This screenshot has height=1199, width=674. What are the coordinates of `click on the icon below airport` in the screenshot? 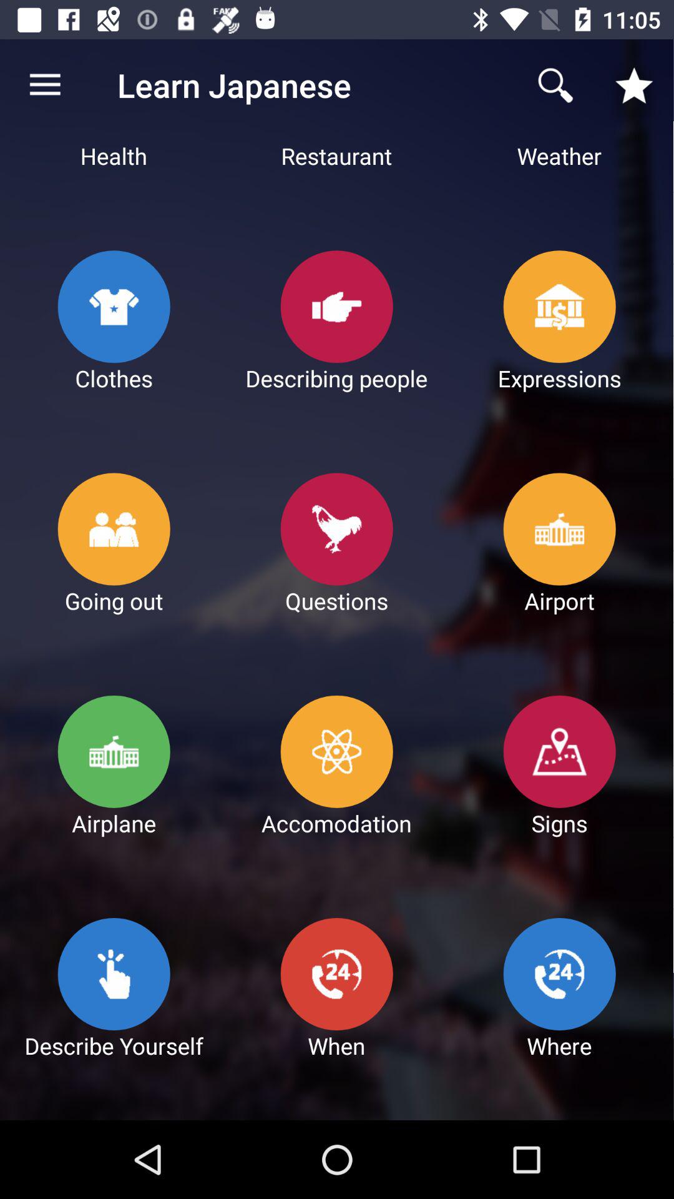 It's located at (560, 752).